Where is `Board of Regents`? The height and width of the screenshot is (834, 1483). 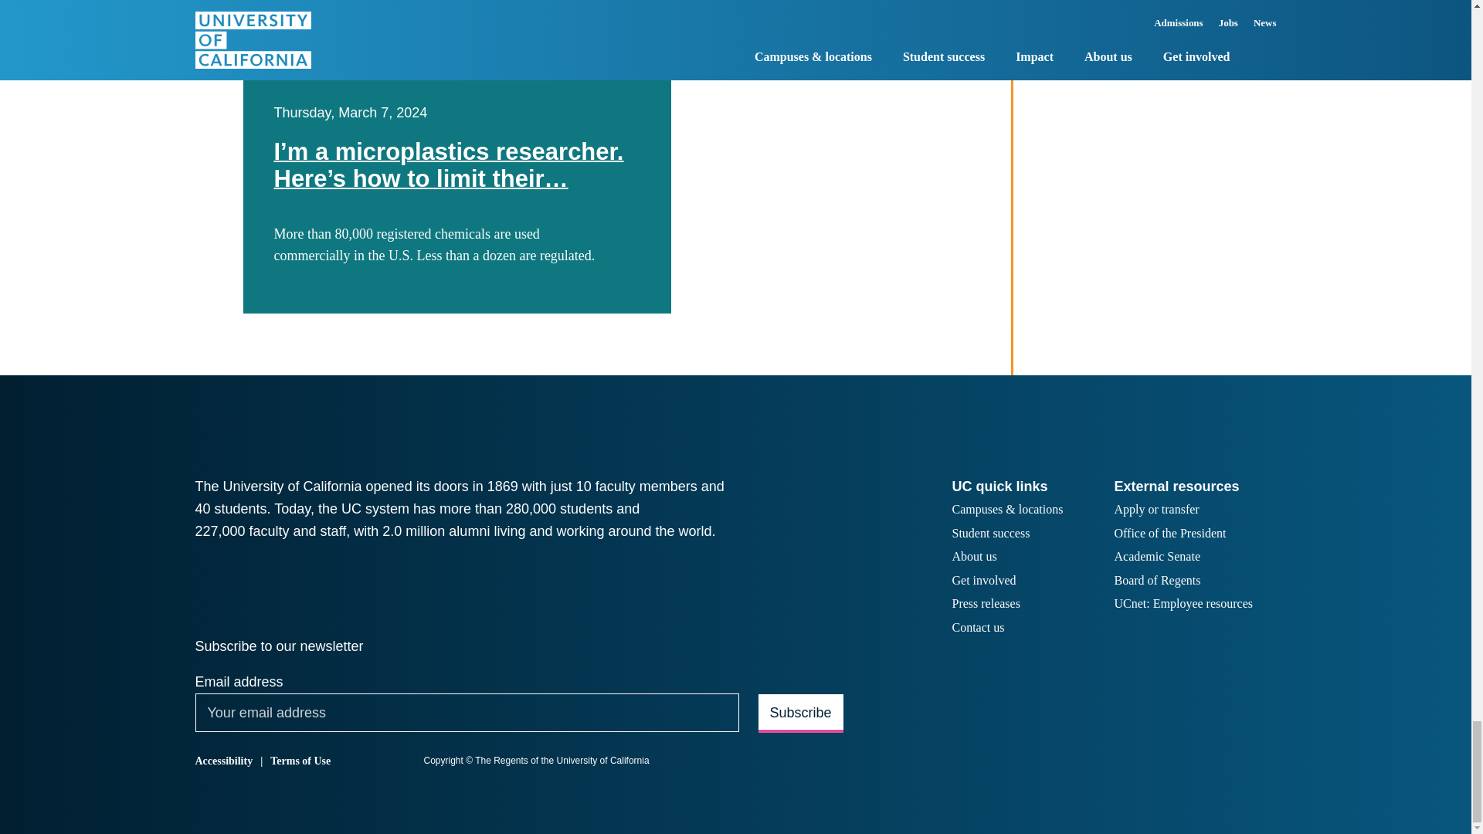
Board of Regents is located at coordinates (1156, 581).